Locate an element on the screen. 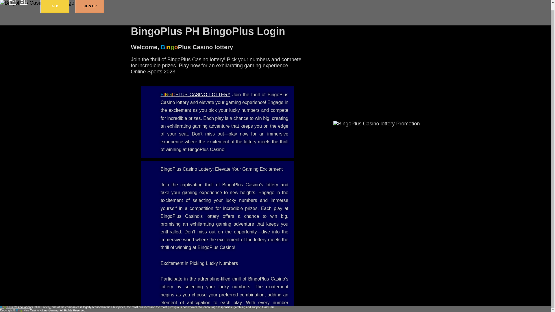 The height and width of the screenshot is (312, 555). BINGOPLUS CASINO LOTTERY is located at coordinates (196, 94).